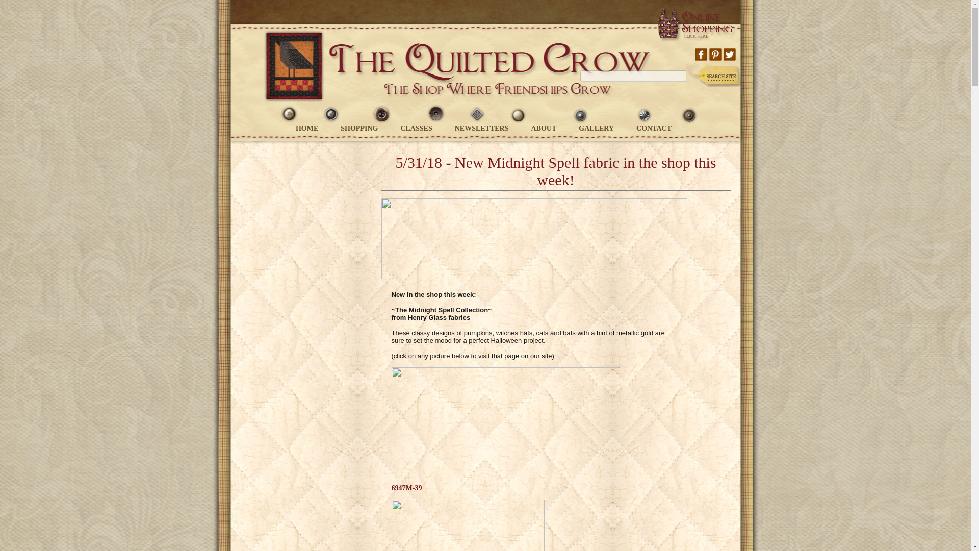  Describe the element at coordinates (654, 129) in the screenshot. I see `CONTACT` at that location.